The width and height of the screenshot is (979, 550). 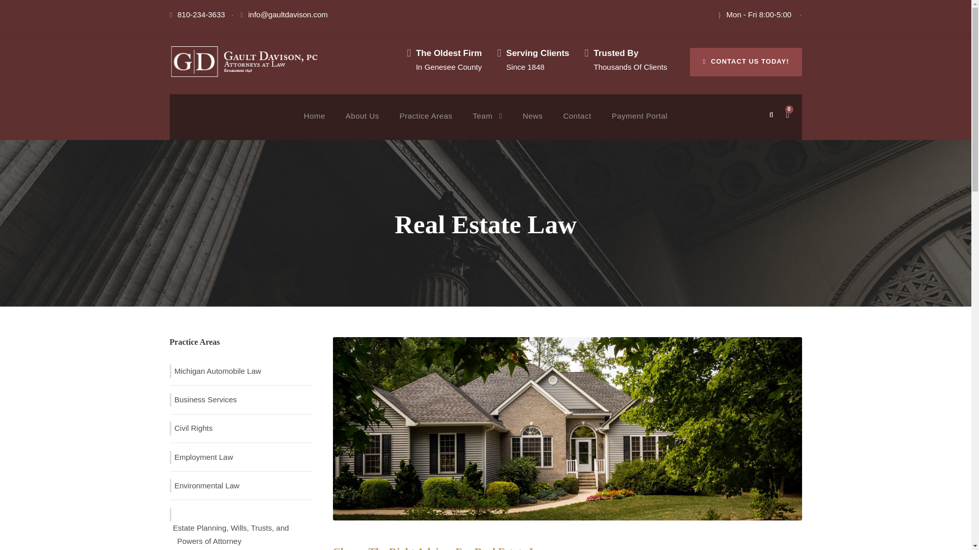 What do you see at coordinates (246, 62) in the screenshot?
I see `gd-logo3` at bounding box center [246, 62].